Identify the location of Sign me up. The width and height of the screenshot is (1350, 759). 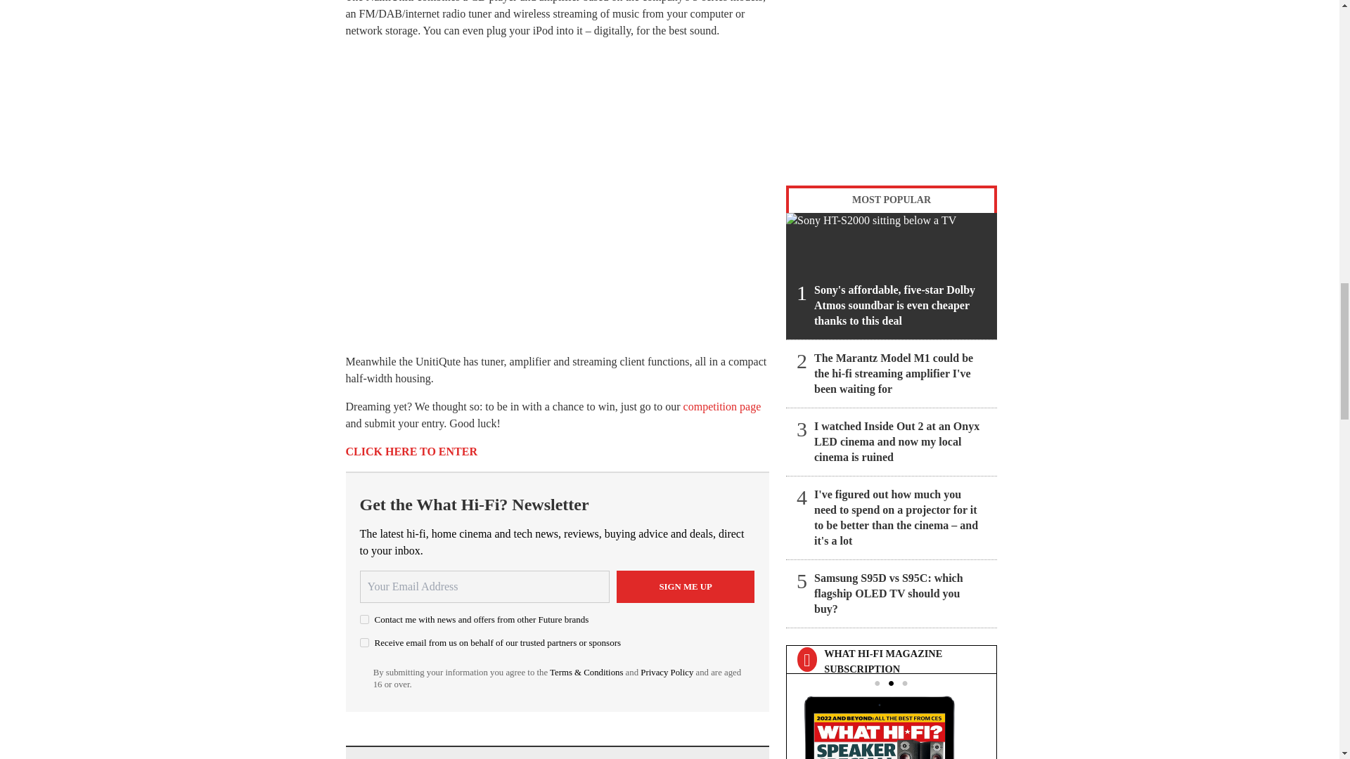
(686, 586).